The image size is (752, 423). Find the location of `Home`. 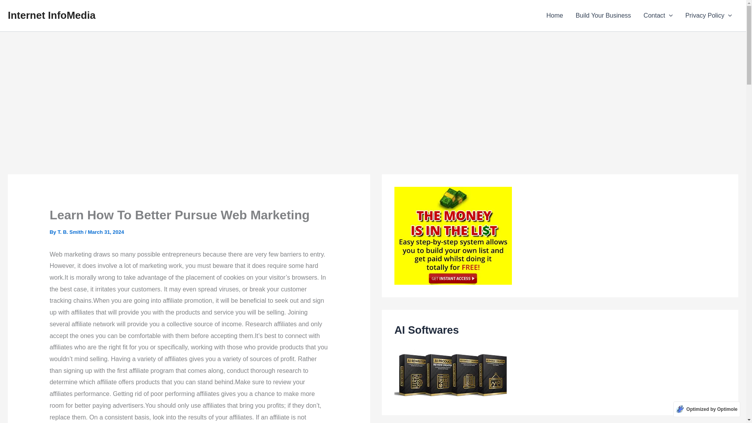

Home is located at coordinates (555, 16).